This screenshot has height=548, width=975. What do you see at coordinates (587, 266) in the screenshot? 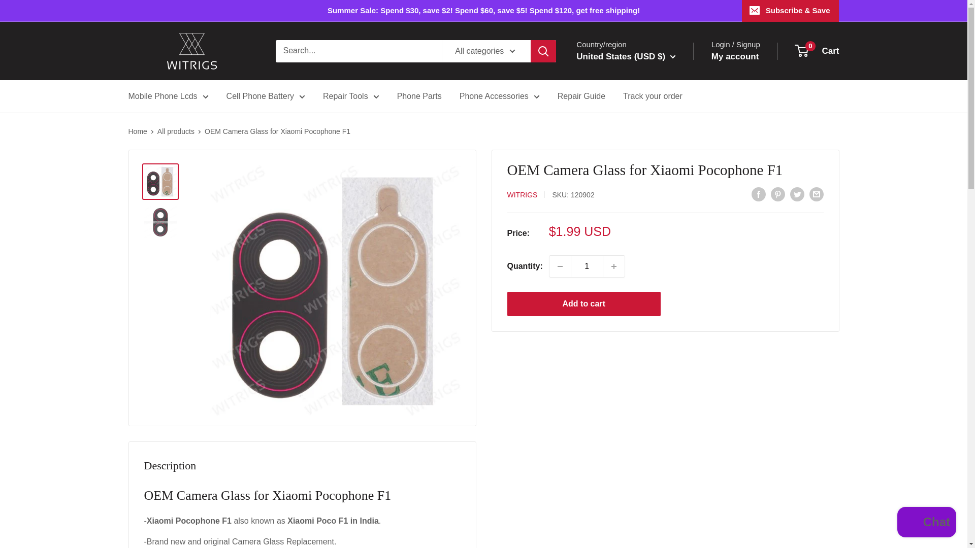
I see `1` at bounding box center [587, 266].